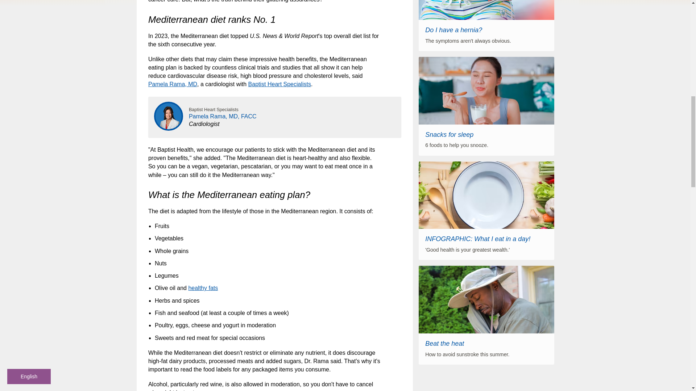  What do you see at coordinates (203, 288) in the screenshot?
I see `healthy fats` at bounding box center [203, 288].